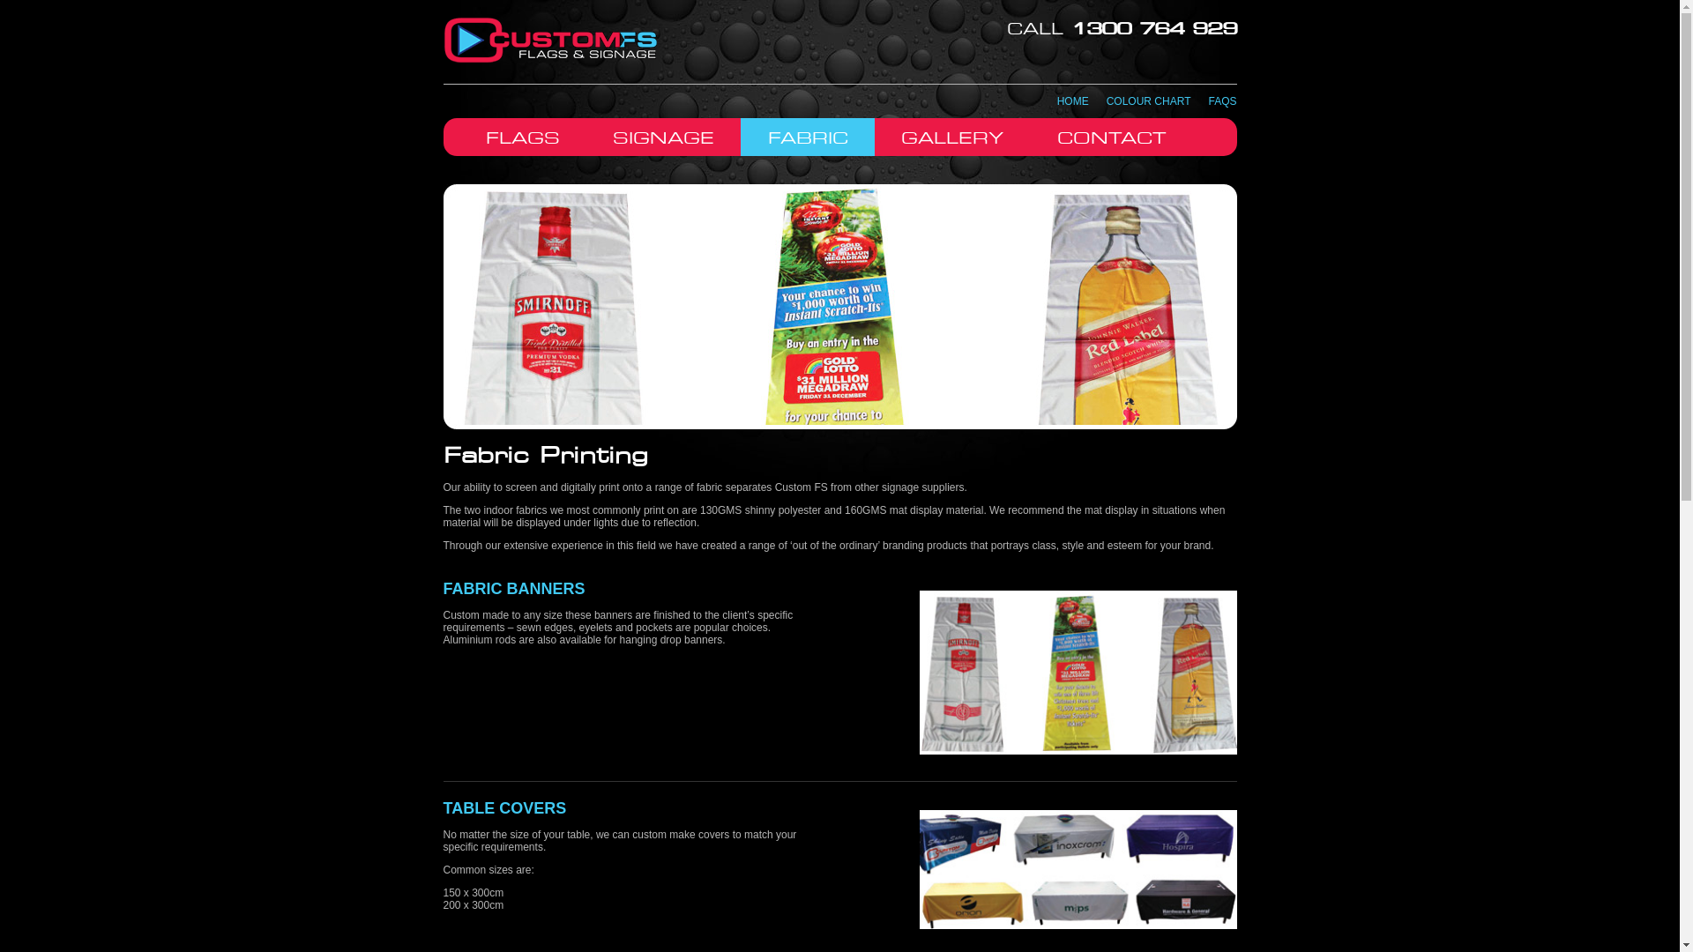 This screenshot has height=952, width=1693. What do you see at coordinates (663, 139) in the screenshot?
I see `SIGNAGE` at bounding box center [663, 139].